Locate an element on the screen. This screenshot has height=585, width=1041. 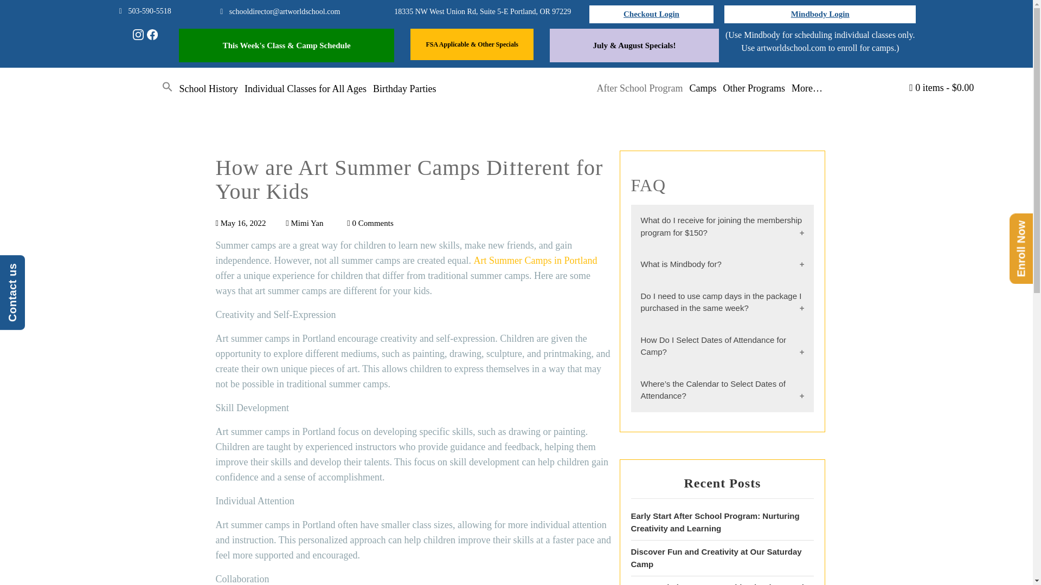
Individual Classes for All Ages is located at coordinates (305, 89).